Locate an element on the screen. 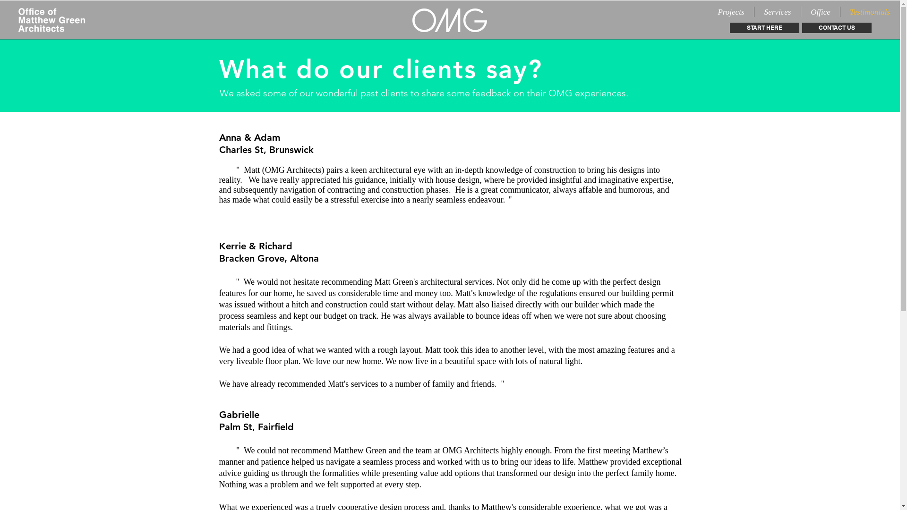 This screenshot has width=907, height=510. START HERE is located at coordinates (764, 28).